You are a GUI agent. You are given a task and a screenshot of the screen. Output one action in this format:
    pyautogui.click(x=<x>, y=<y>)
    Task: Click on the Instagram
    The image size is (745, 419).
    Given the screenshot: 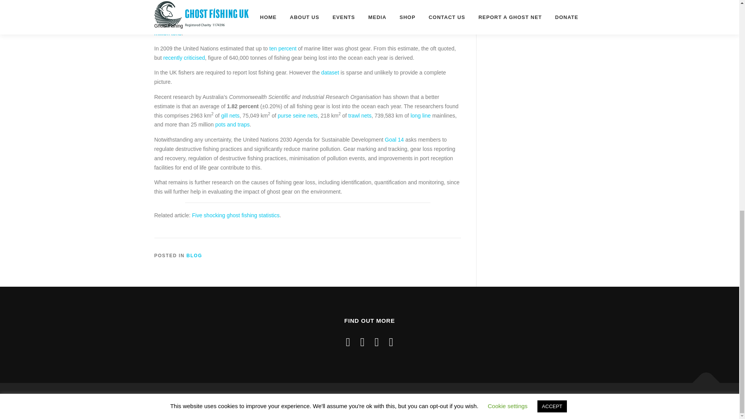 What is the action you would take?
    pyautogui.click(x=362, y=342)
    